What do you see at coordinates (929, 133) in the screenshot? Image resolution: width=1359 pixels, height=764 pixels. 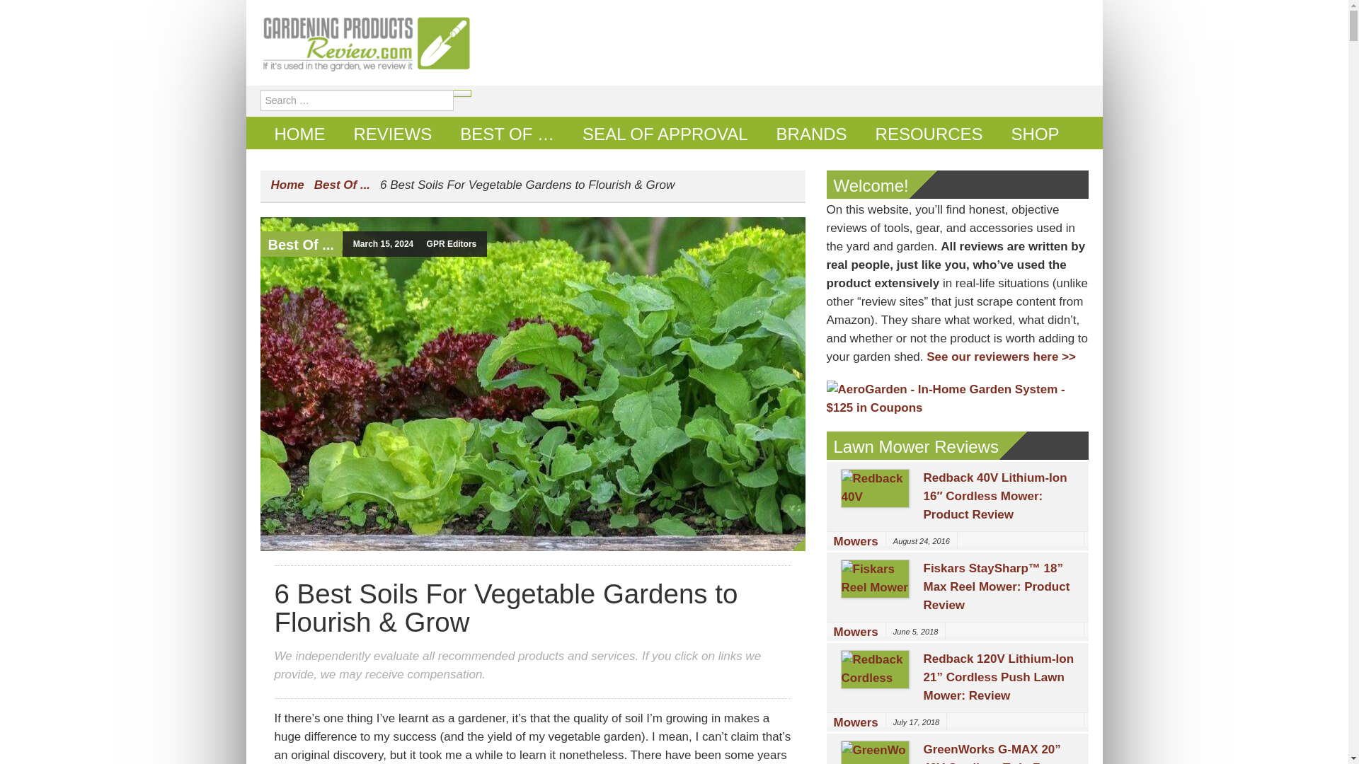 I see `Resources for Gardeners` at bounding box center [929, 133].